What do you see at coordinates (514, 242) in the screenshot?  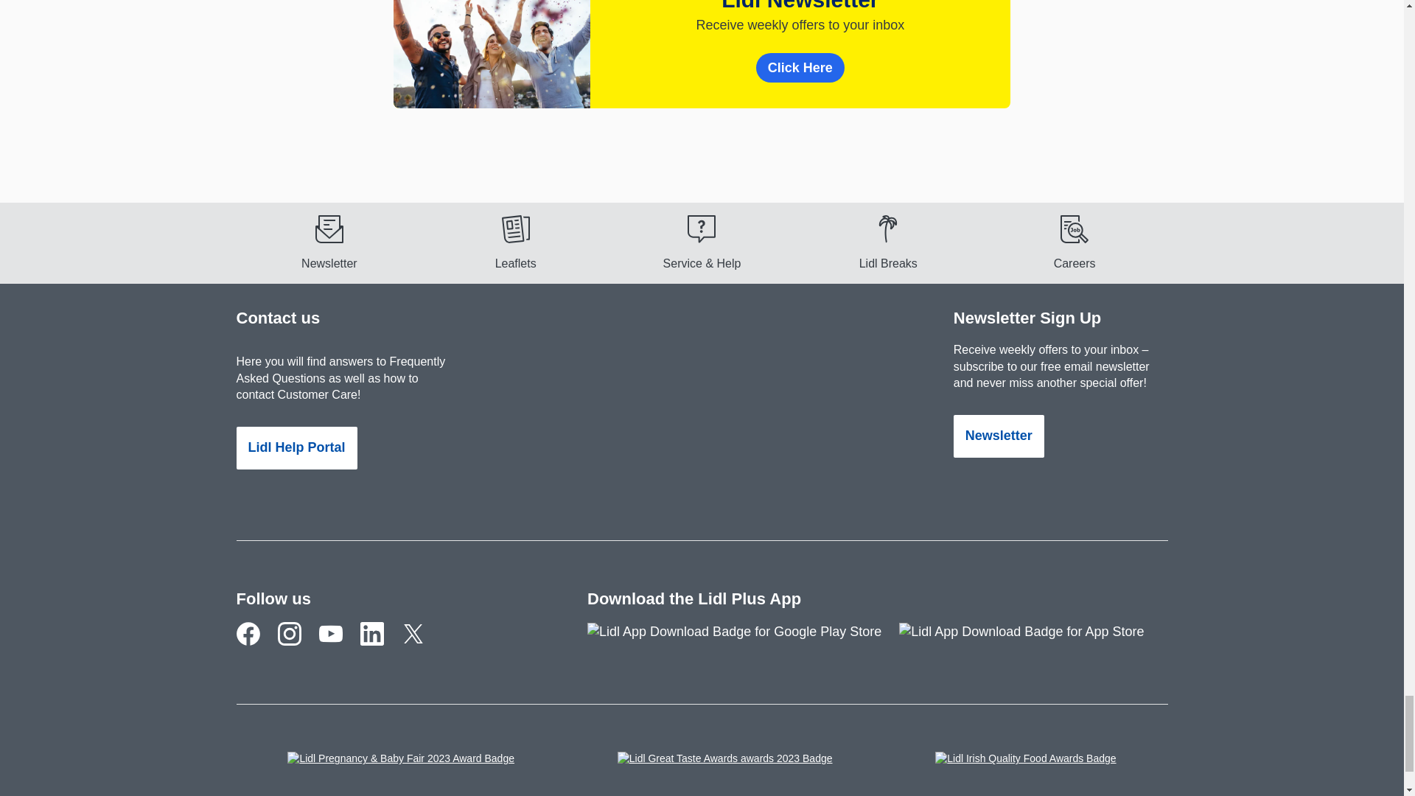 I see `Discover new offers every week!` at bounding box center [514, 242].